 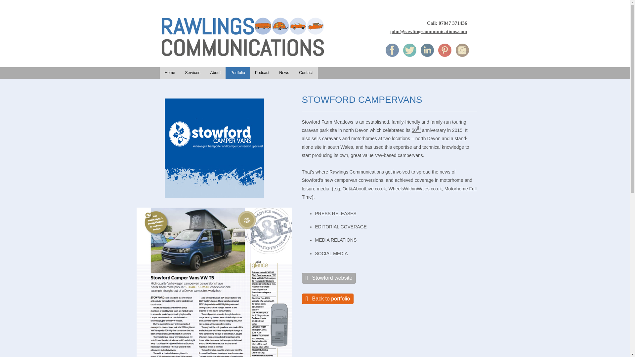 What do you see at coordinates (389, 192) in the screenshot?
I see `Motorhome Full Time` at bounding box center [389, 192].